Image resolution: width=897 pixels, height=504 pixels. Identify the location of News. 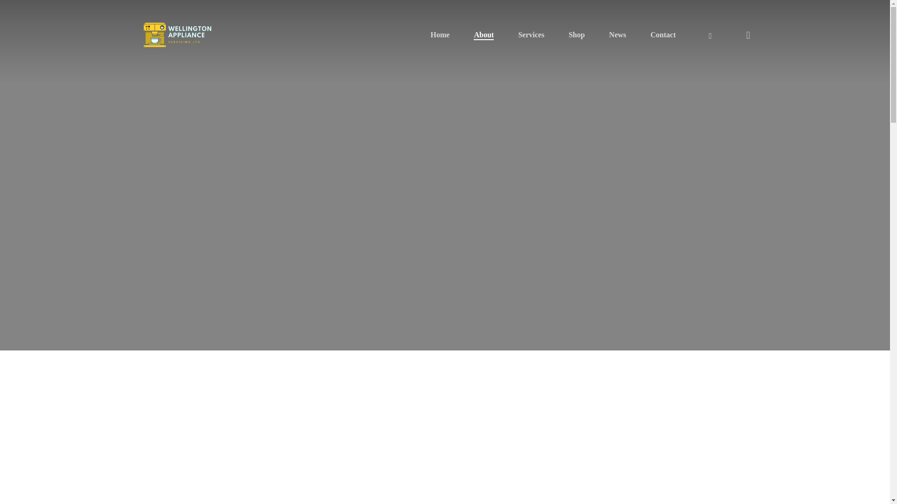
(618, 35).